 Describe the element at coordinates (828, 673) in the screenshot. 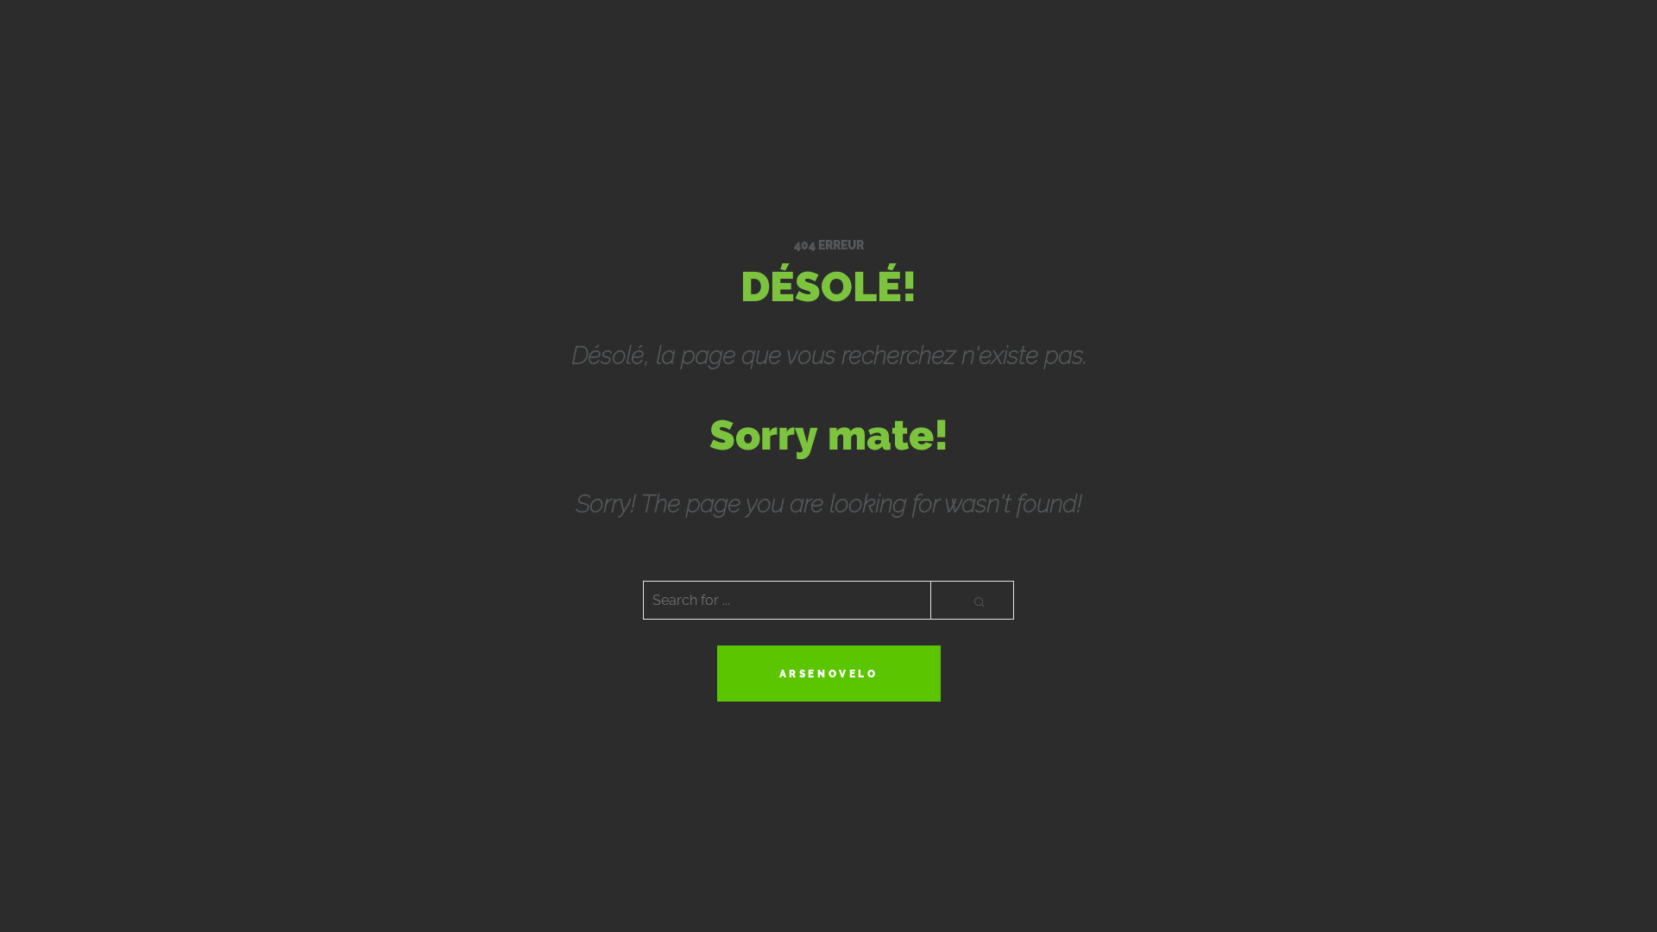

I see `ARSENOVELO` at that location.